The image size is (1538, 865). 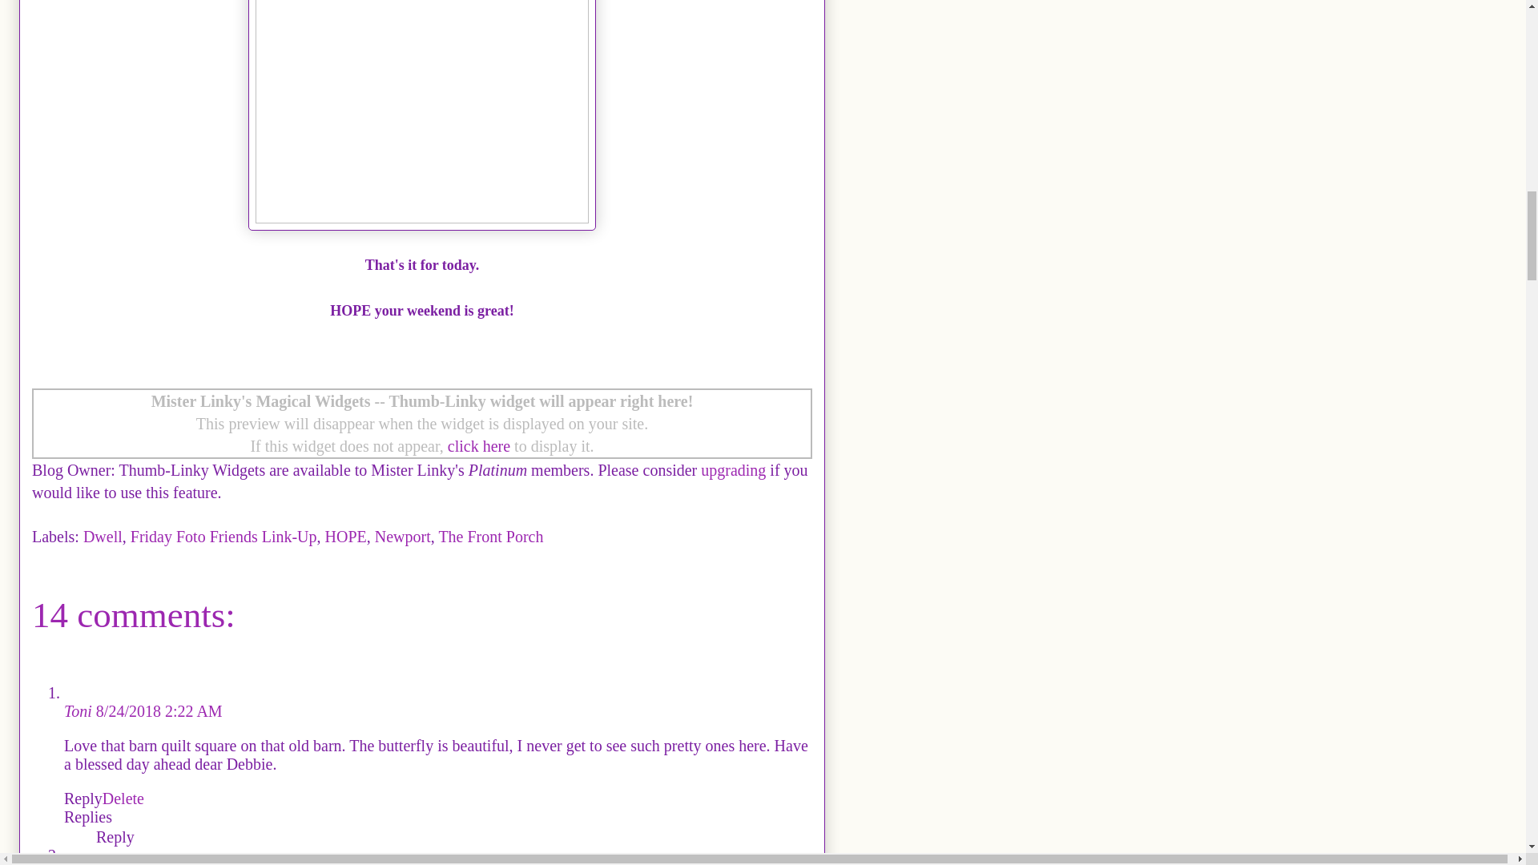 I want to click on Dwell, so click(x=103, y=537).